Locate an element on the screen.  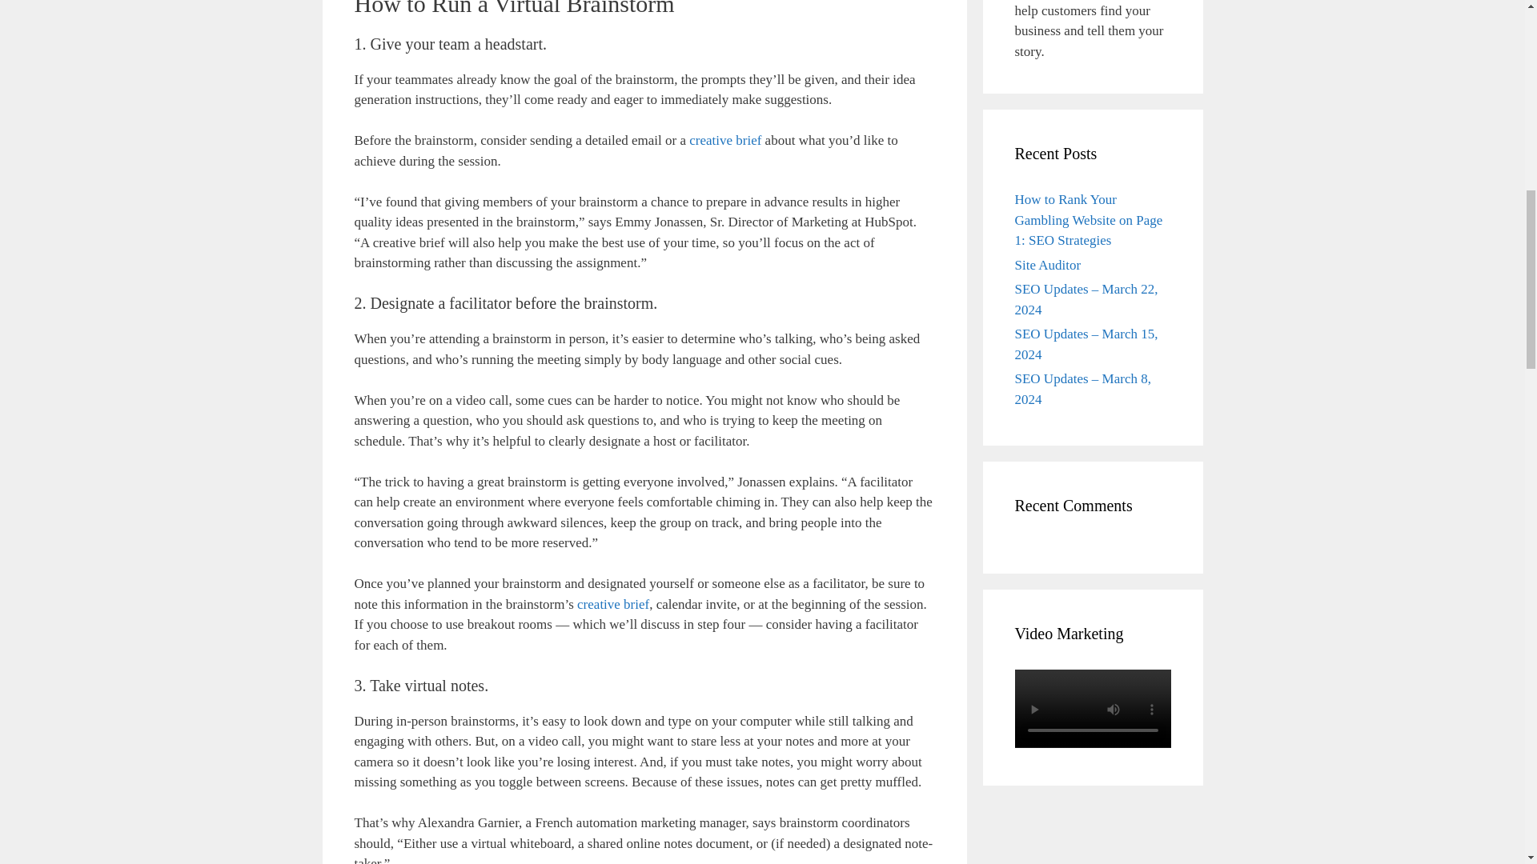
creative brief is located at coordinates (613, 604).